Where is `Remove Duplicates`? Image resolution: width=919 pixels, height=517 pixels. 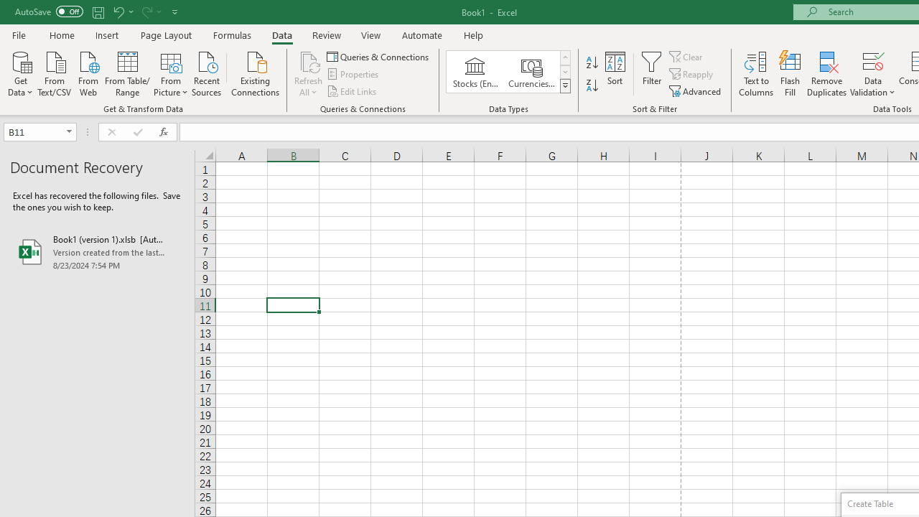 Remove Duplicates is located at coordinates (827, 73).